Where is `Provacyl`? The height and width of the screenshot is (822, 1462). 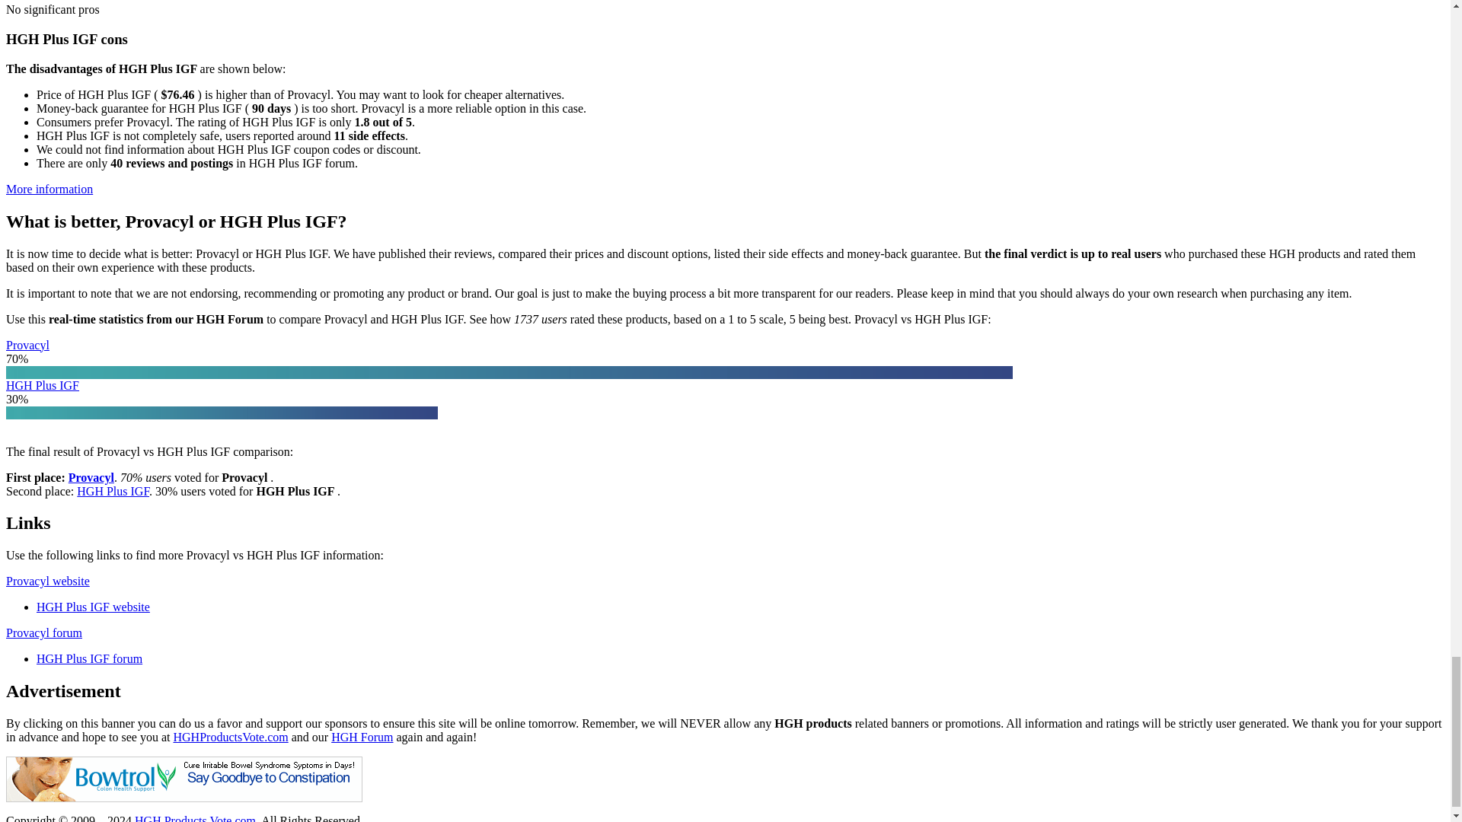
Provacyl is located at coordinates (91, 477).